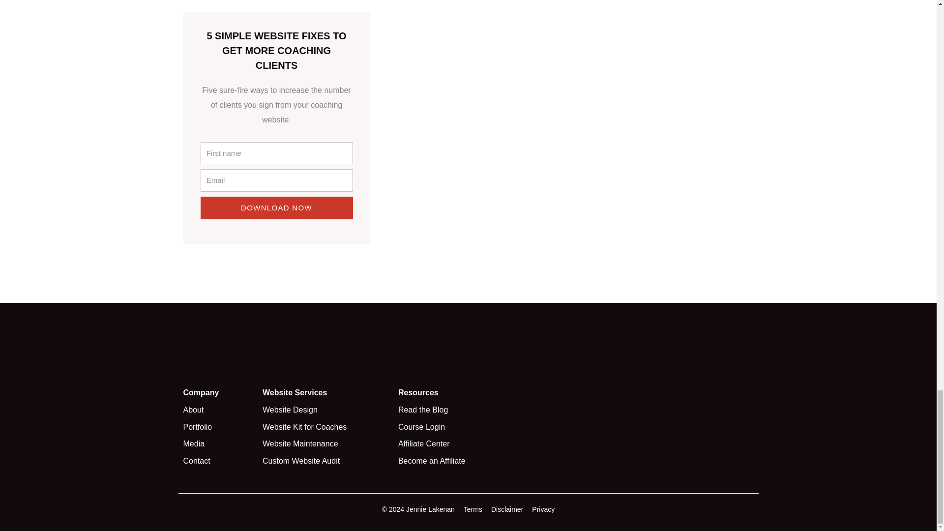  What do you see at coordinates (454, 410) in the screenshot?
I see `Read the Blog` at bounding box center [454, 410].